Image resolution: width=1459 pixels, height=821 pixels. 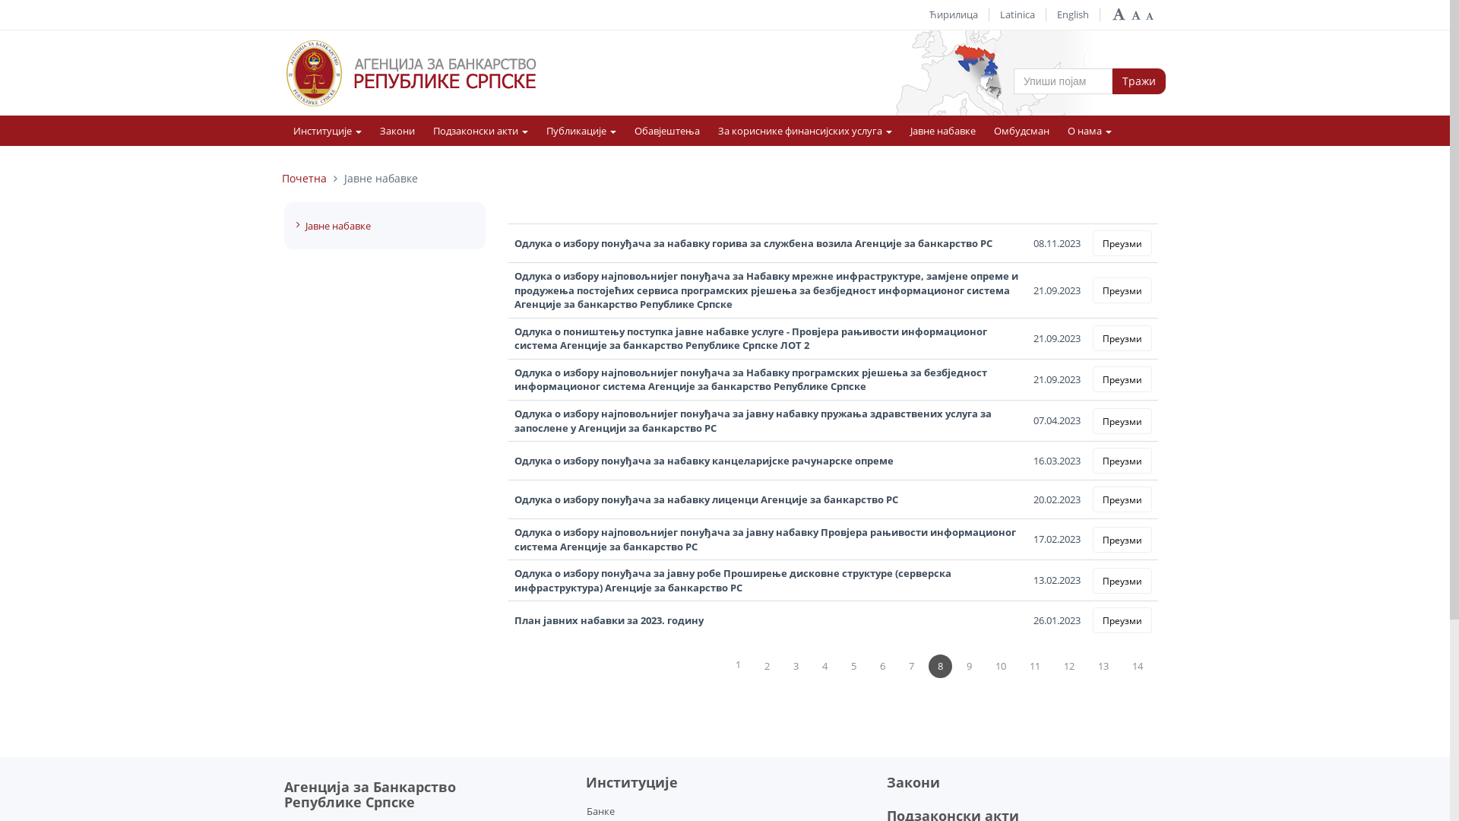 I want to click on 14, so click(x=1138, y=666).